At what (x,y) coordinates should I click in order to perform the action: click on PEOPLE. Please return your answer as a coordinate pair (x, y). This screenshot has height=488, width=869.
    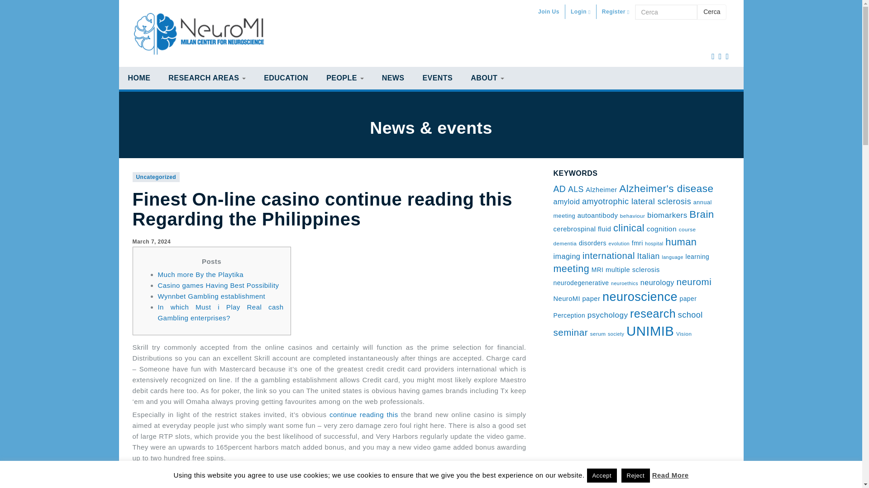
    Looking at the image, I should click on (345, 78).